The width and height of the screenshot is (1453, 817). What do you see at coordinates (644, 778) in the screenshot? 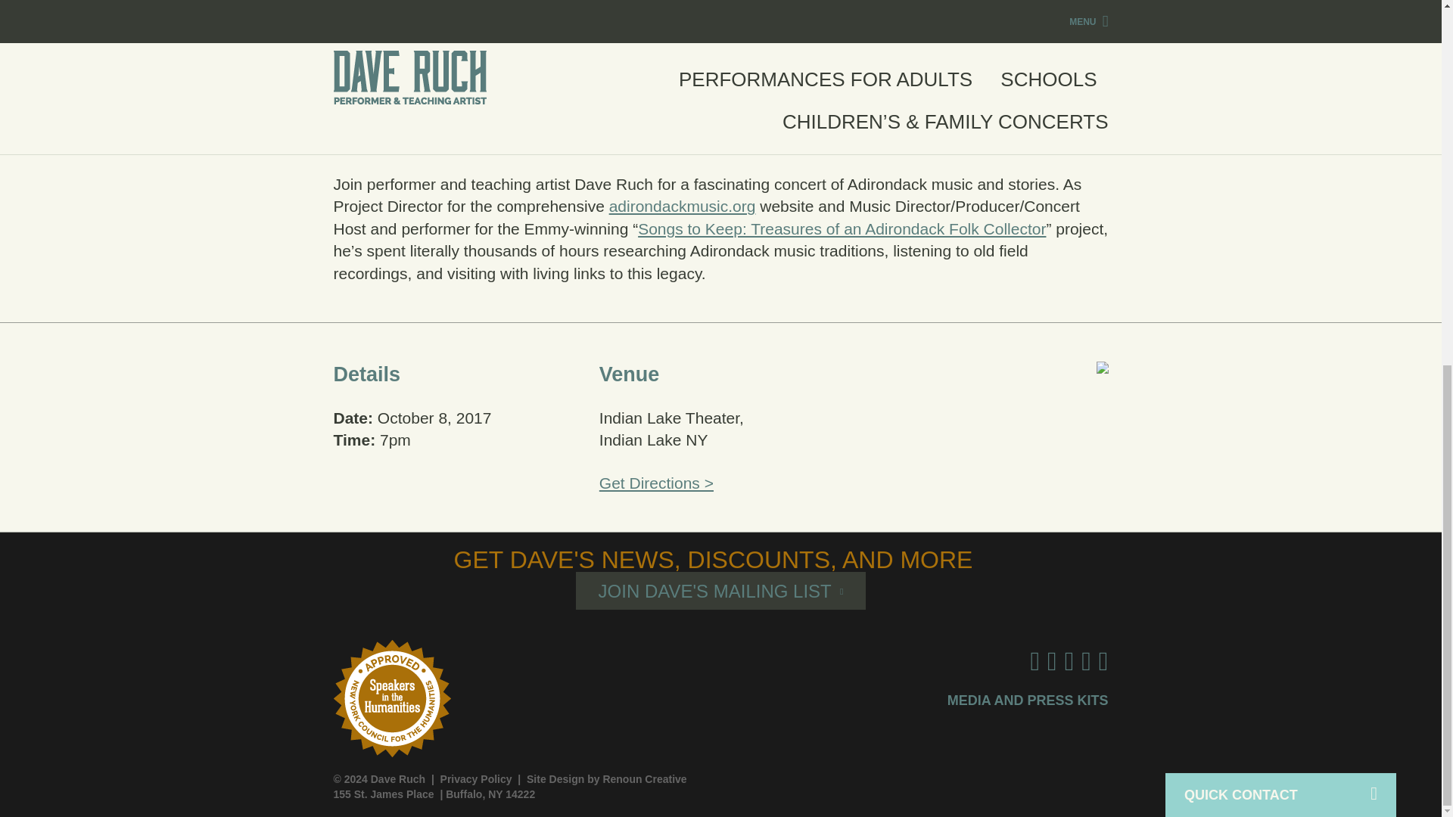
I see `Renoun Creative` at bounding box center [644, 778].